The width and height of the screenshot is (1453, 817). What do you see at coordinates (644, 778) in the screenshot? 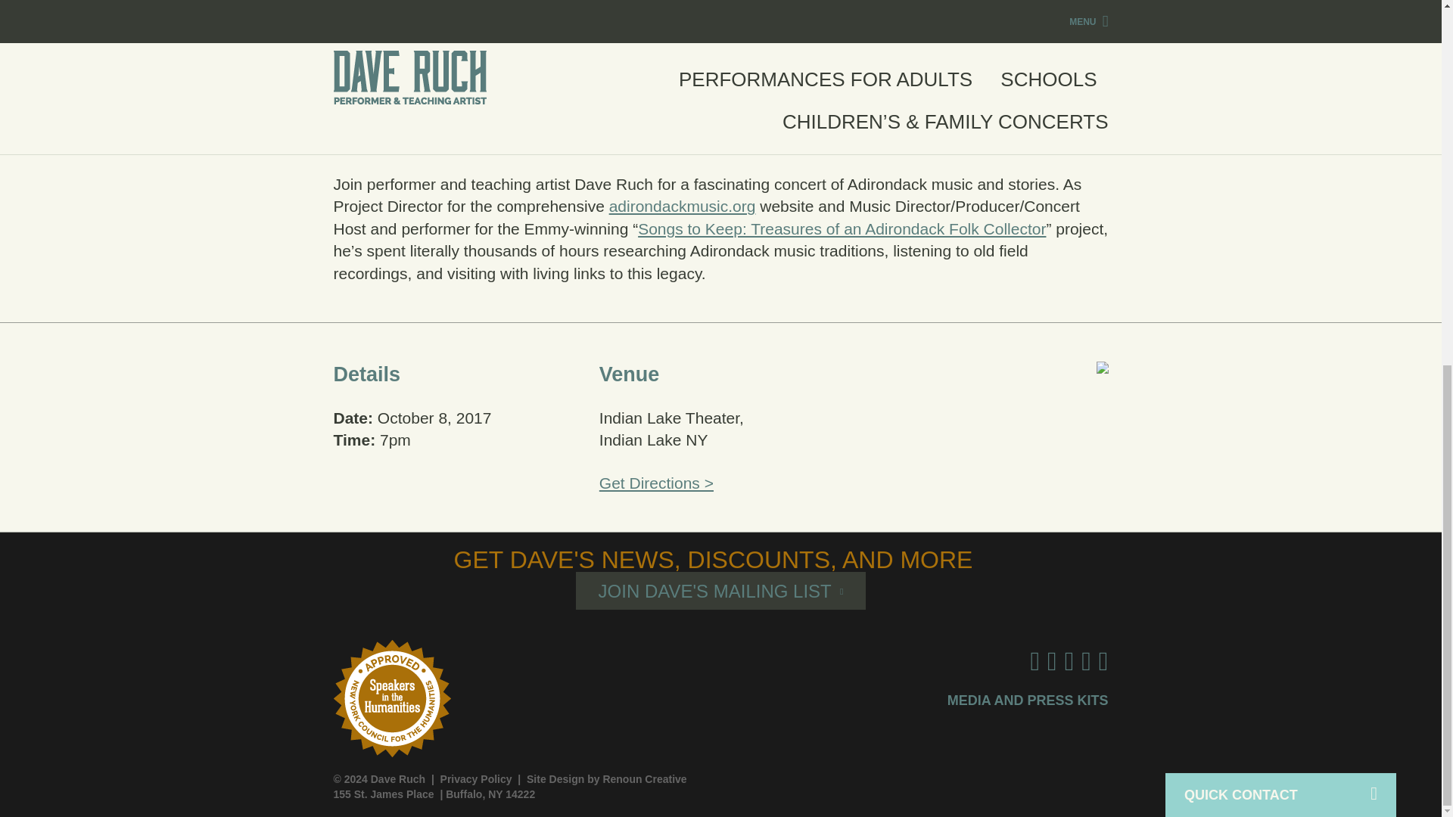
I see `Renoun Creative` at bounding box center [644, 778].